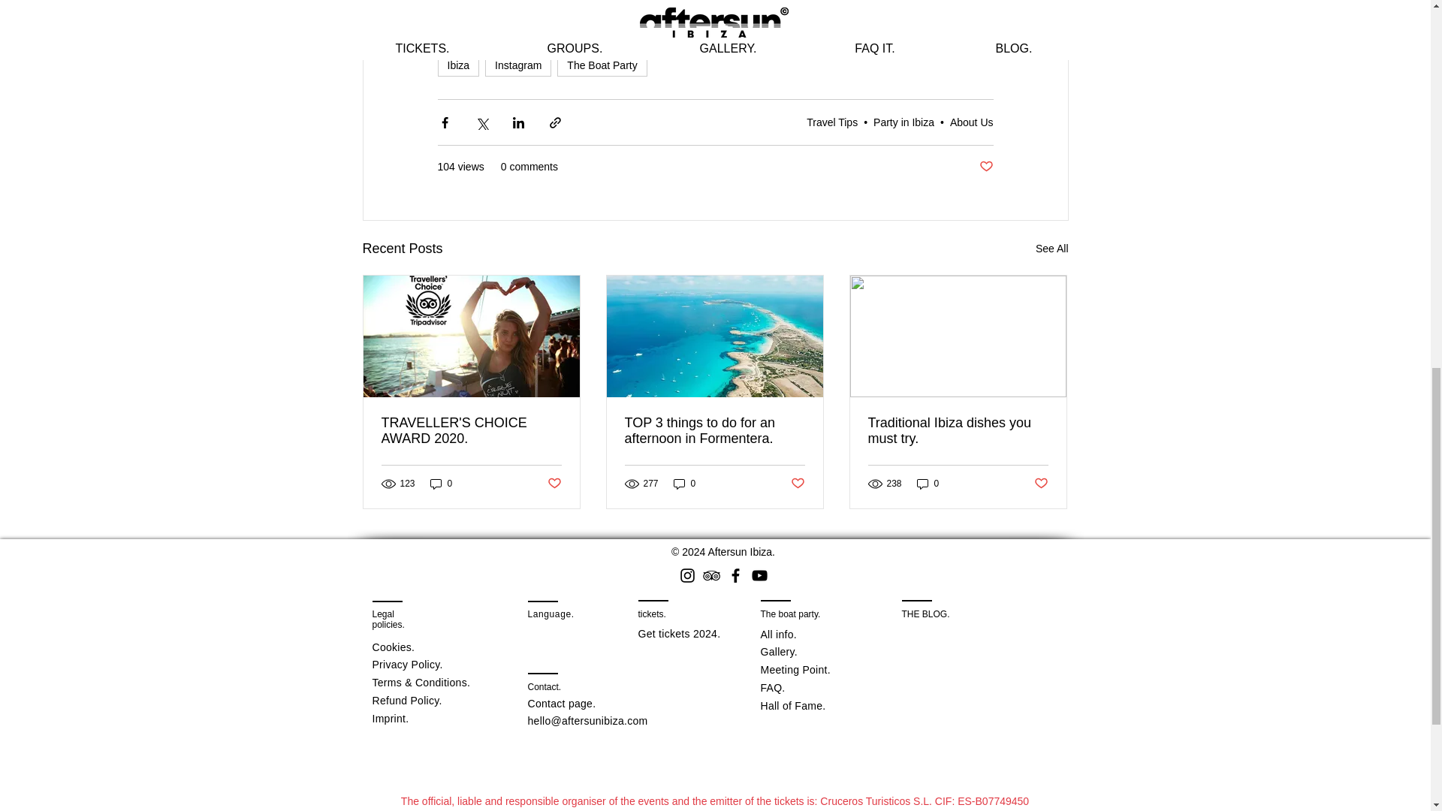 The height and width of the screenshot is (811, 1442). Describe the element at coordinates (517, 65) in the screenshot. I see `Instagram` at that location.